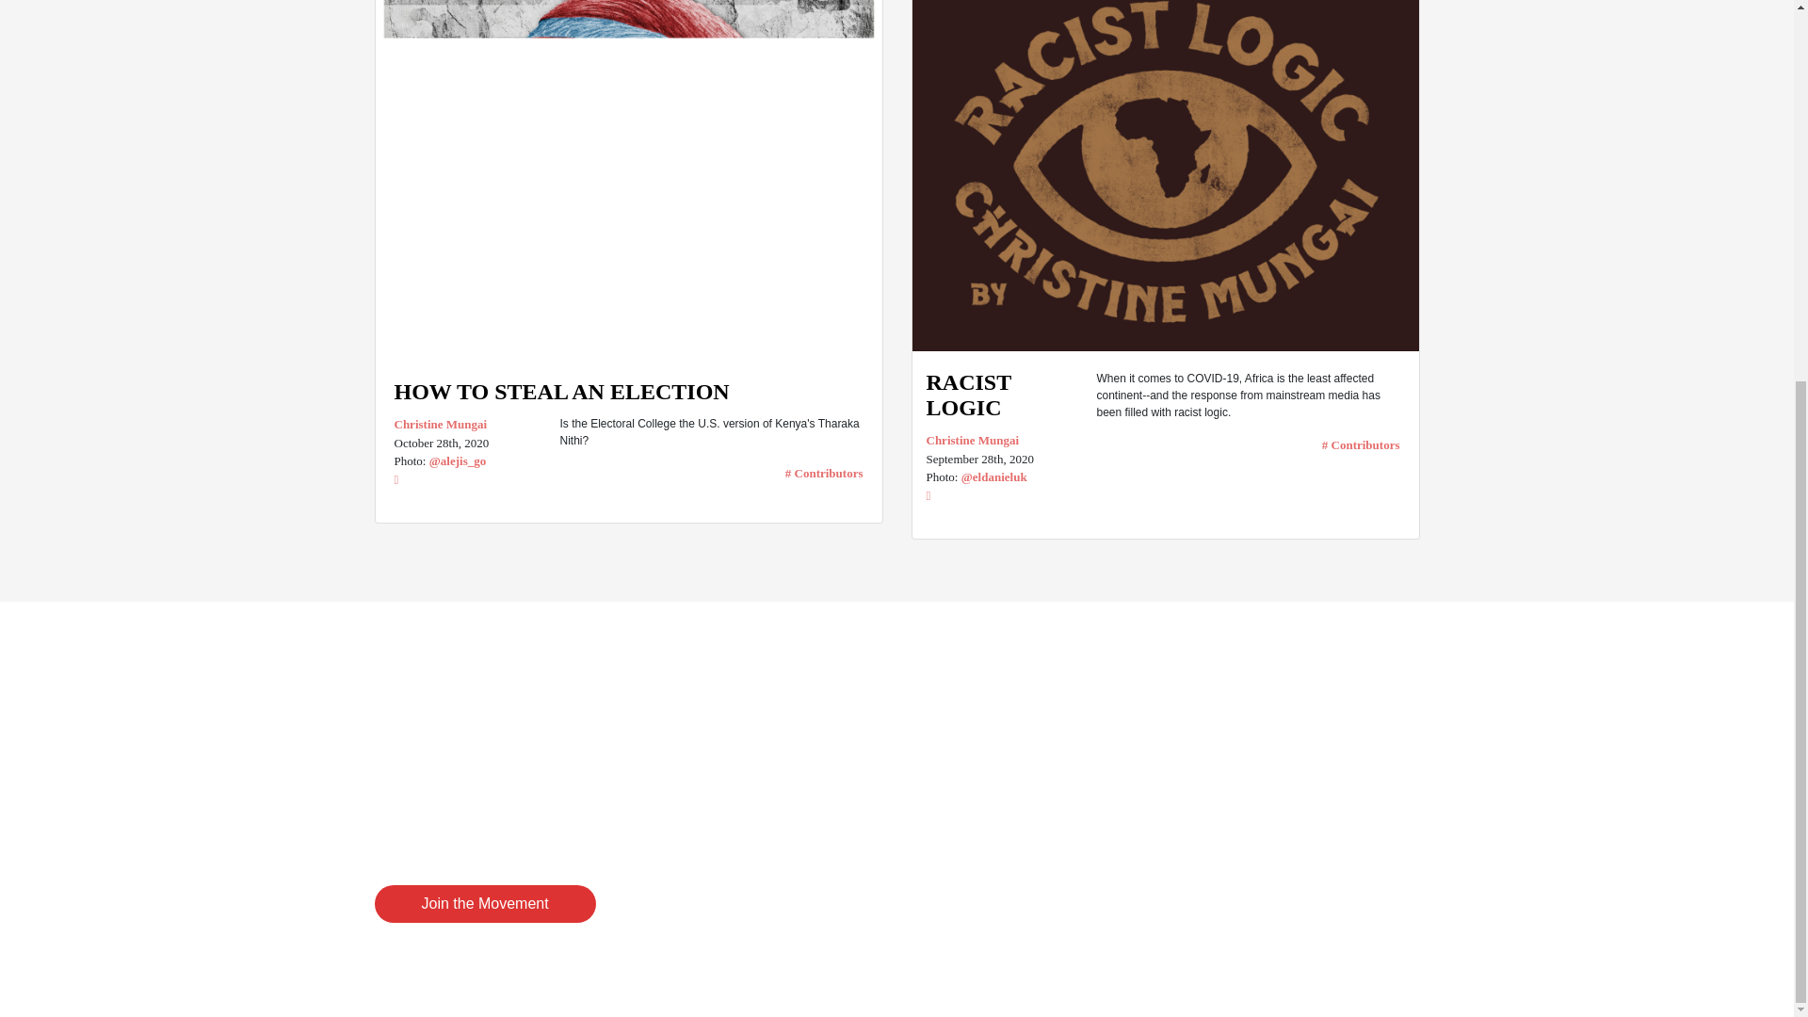 The height and width of the screenshot is (1017, 1808). What do you see at coordinates (1004, 441) in the screenshot?
I see `Christine Mungai` at bounding box center [1004, 441].